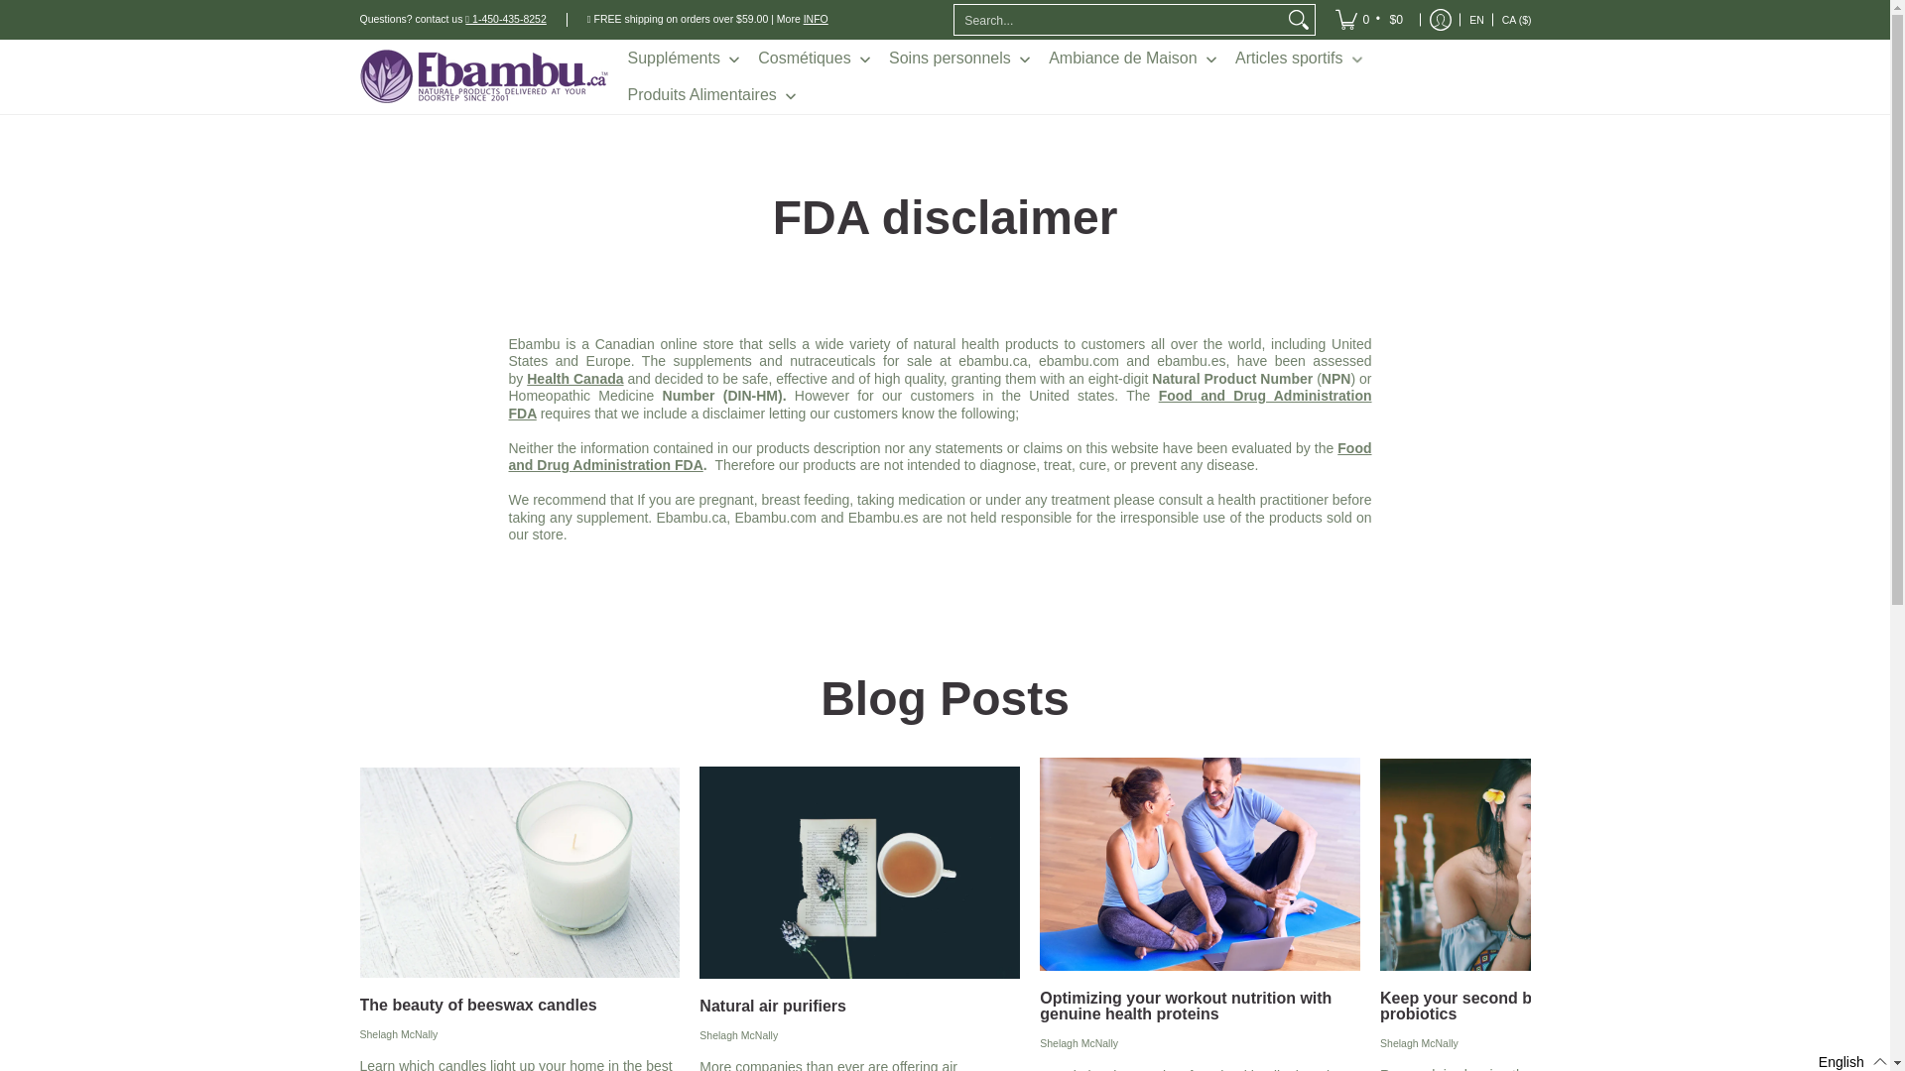  Describe the element at coordinates (1300, 58) in the screenshot. I see `Articles sportifs` at that location.